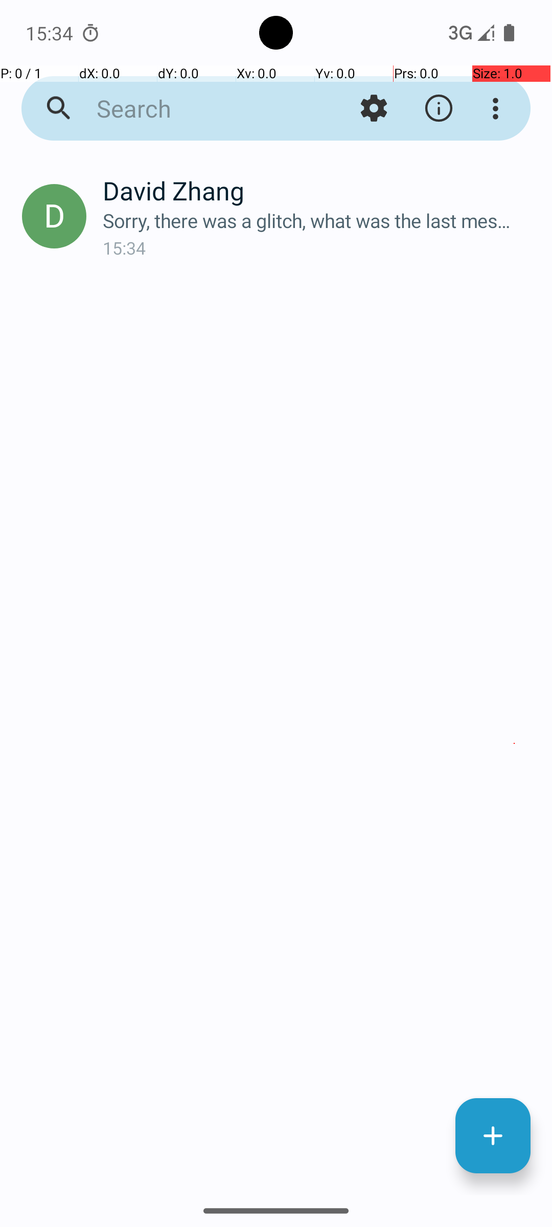  I want to click on David Zhang, so click(319, 190).